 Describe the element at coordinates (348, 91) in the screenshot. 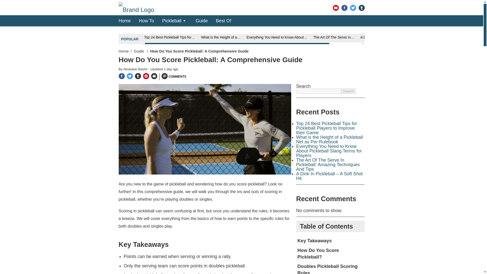

I see `Search` at that location.